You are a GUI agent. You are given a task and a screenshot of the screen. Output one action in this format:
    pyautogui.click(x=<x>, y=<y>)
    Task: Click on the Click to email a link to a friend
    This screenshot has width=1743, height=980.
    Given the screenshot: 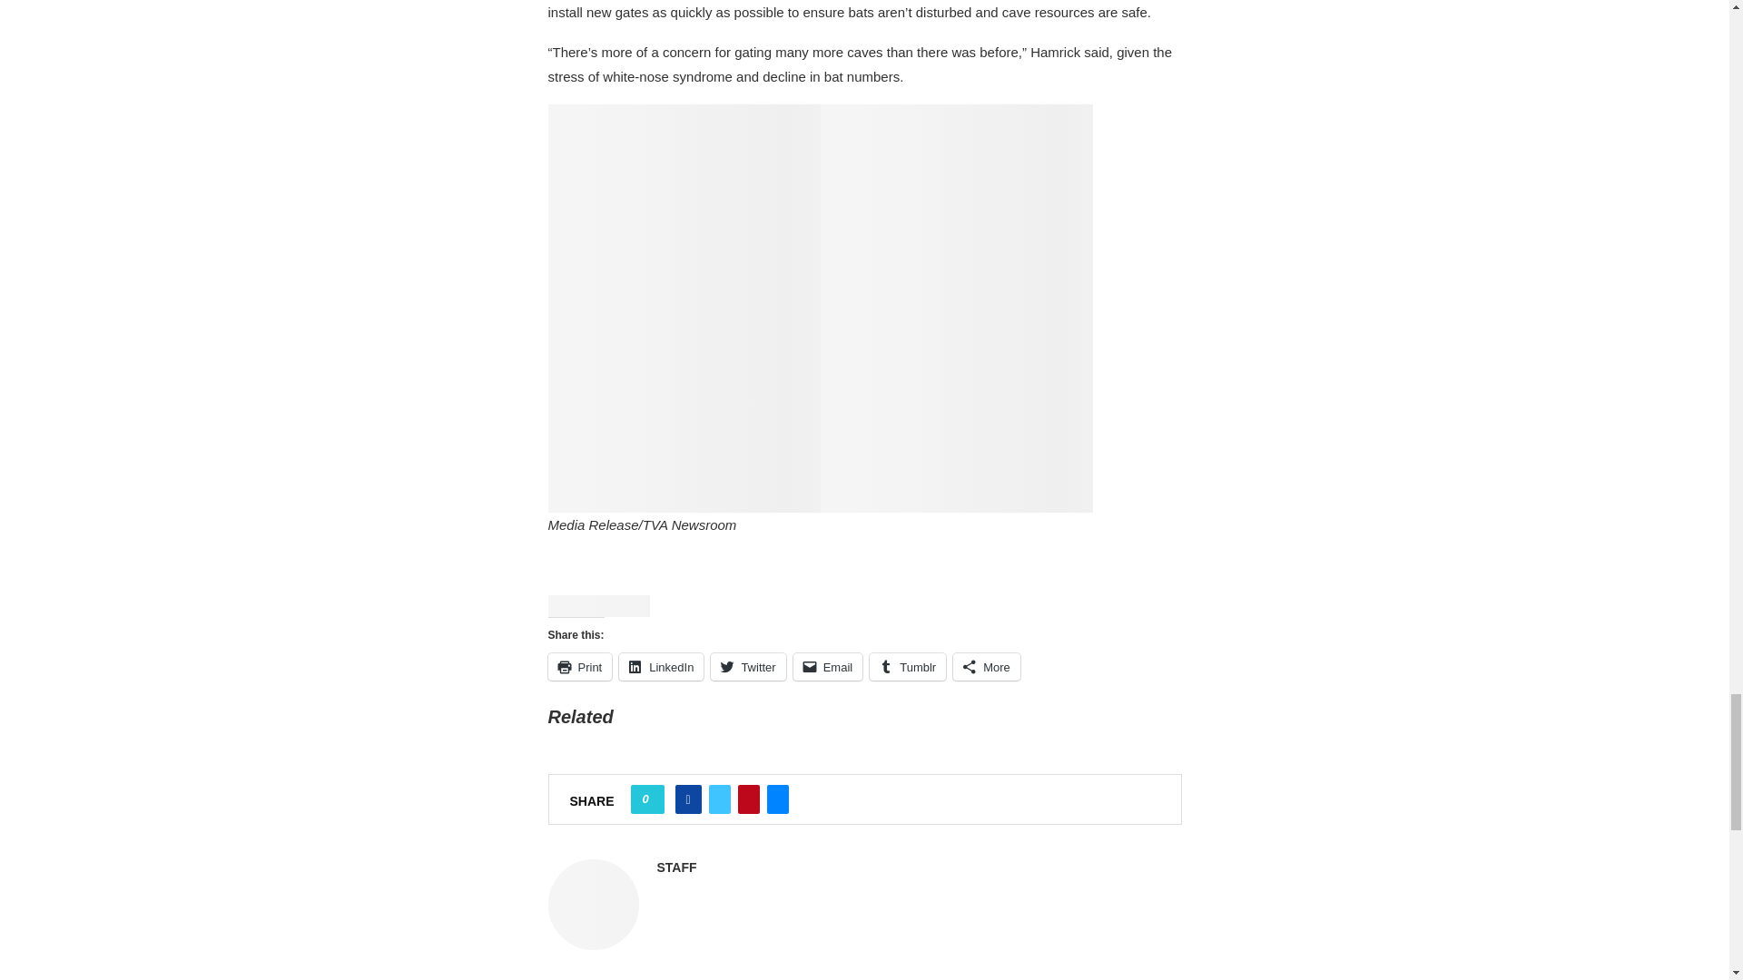 What is the action you would take?
    pyautogui.click(x=828, y=666)
    